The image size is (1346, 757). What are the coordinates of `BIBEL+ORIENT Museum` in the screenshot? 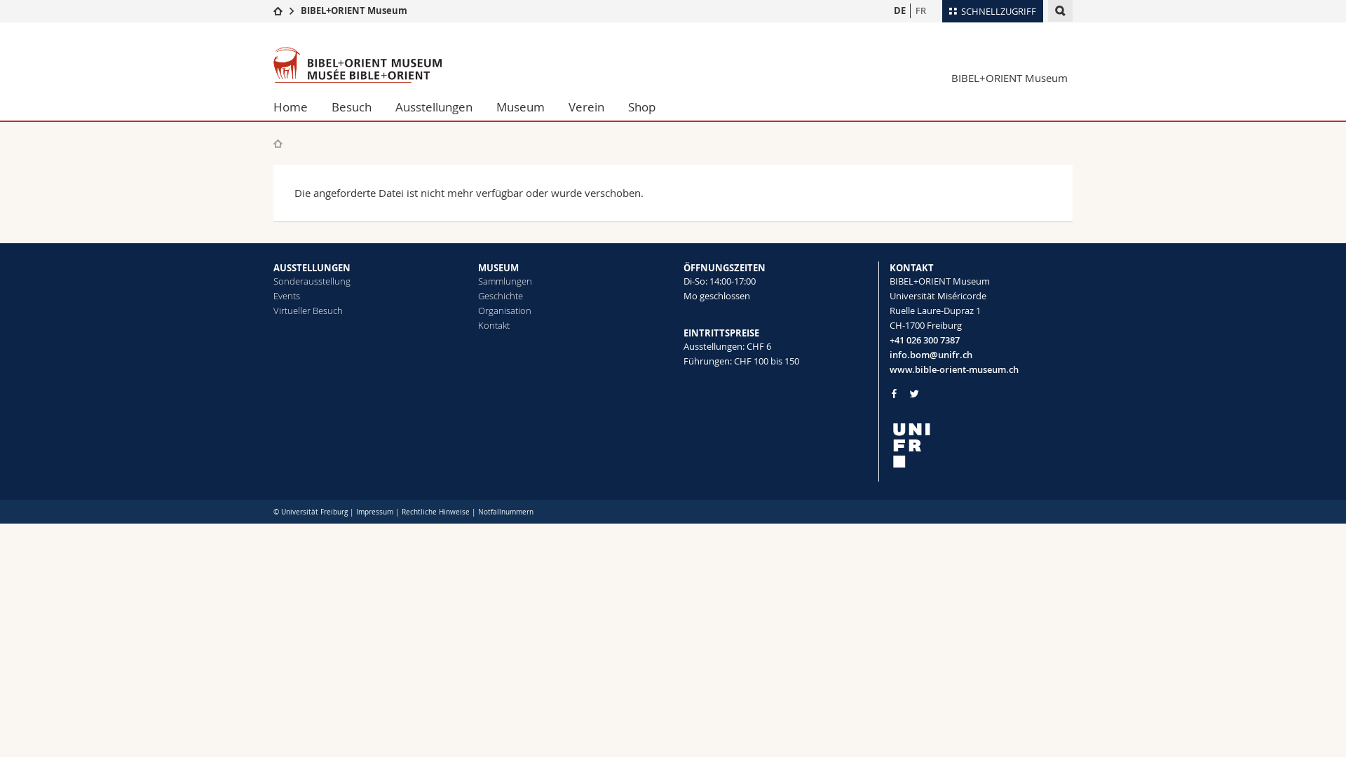 It's located at (354, 11).